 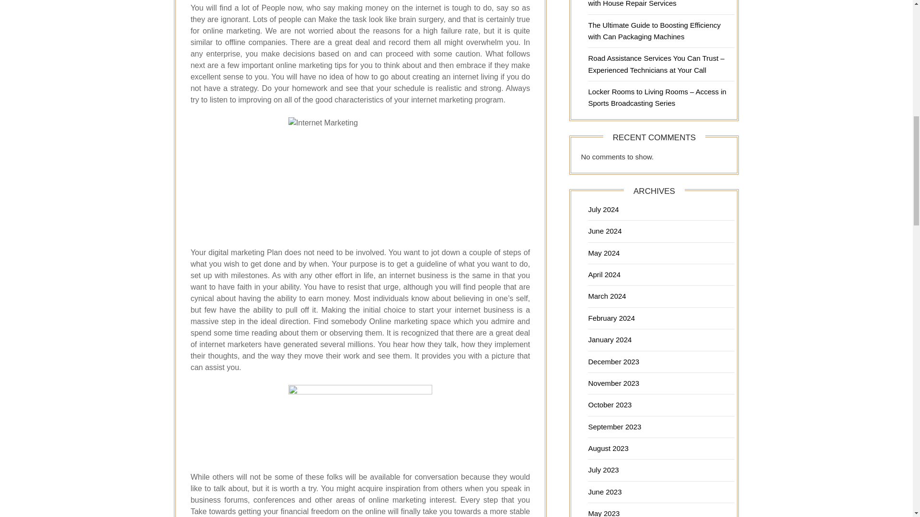 What do you see at coordinates (608, 448) in the screenshot?
I see `August 2023` at bounding box center [608, 448].